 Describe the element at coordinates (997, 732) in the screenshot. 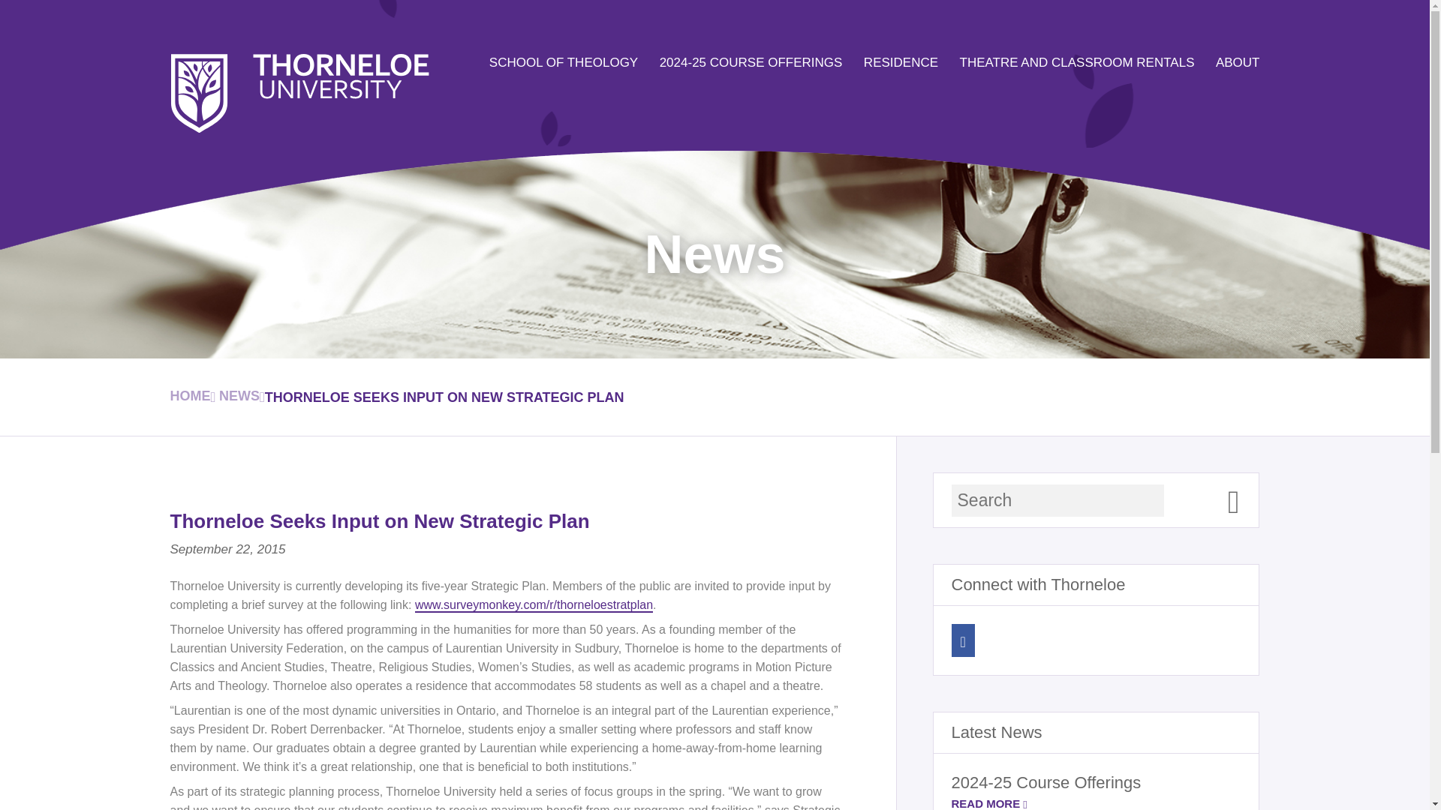

I see `Latest News` at that location.